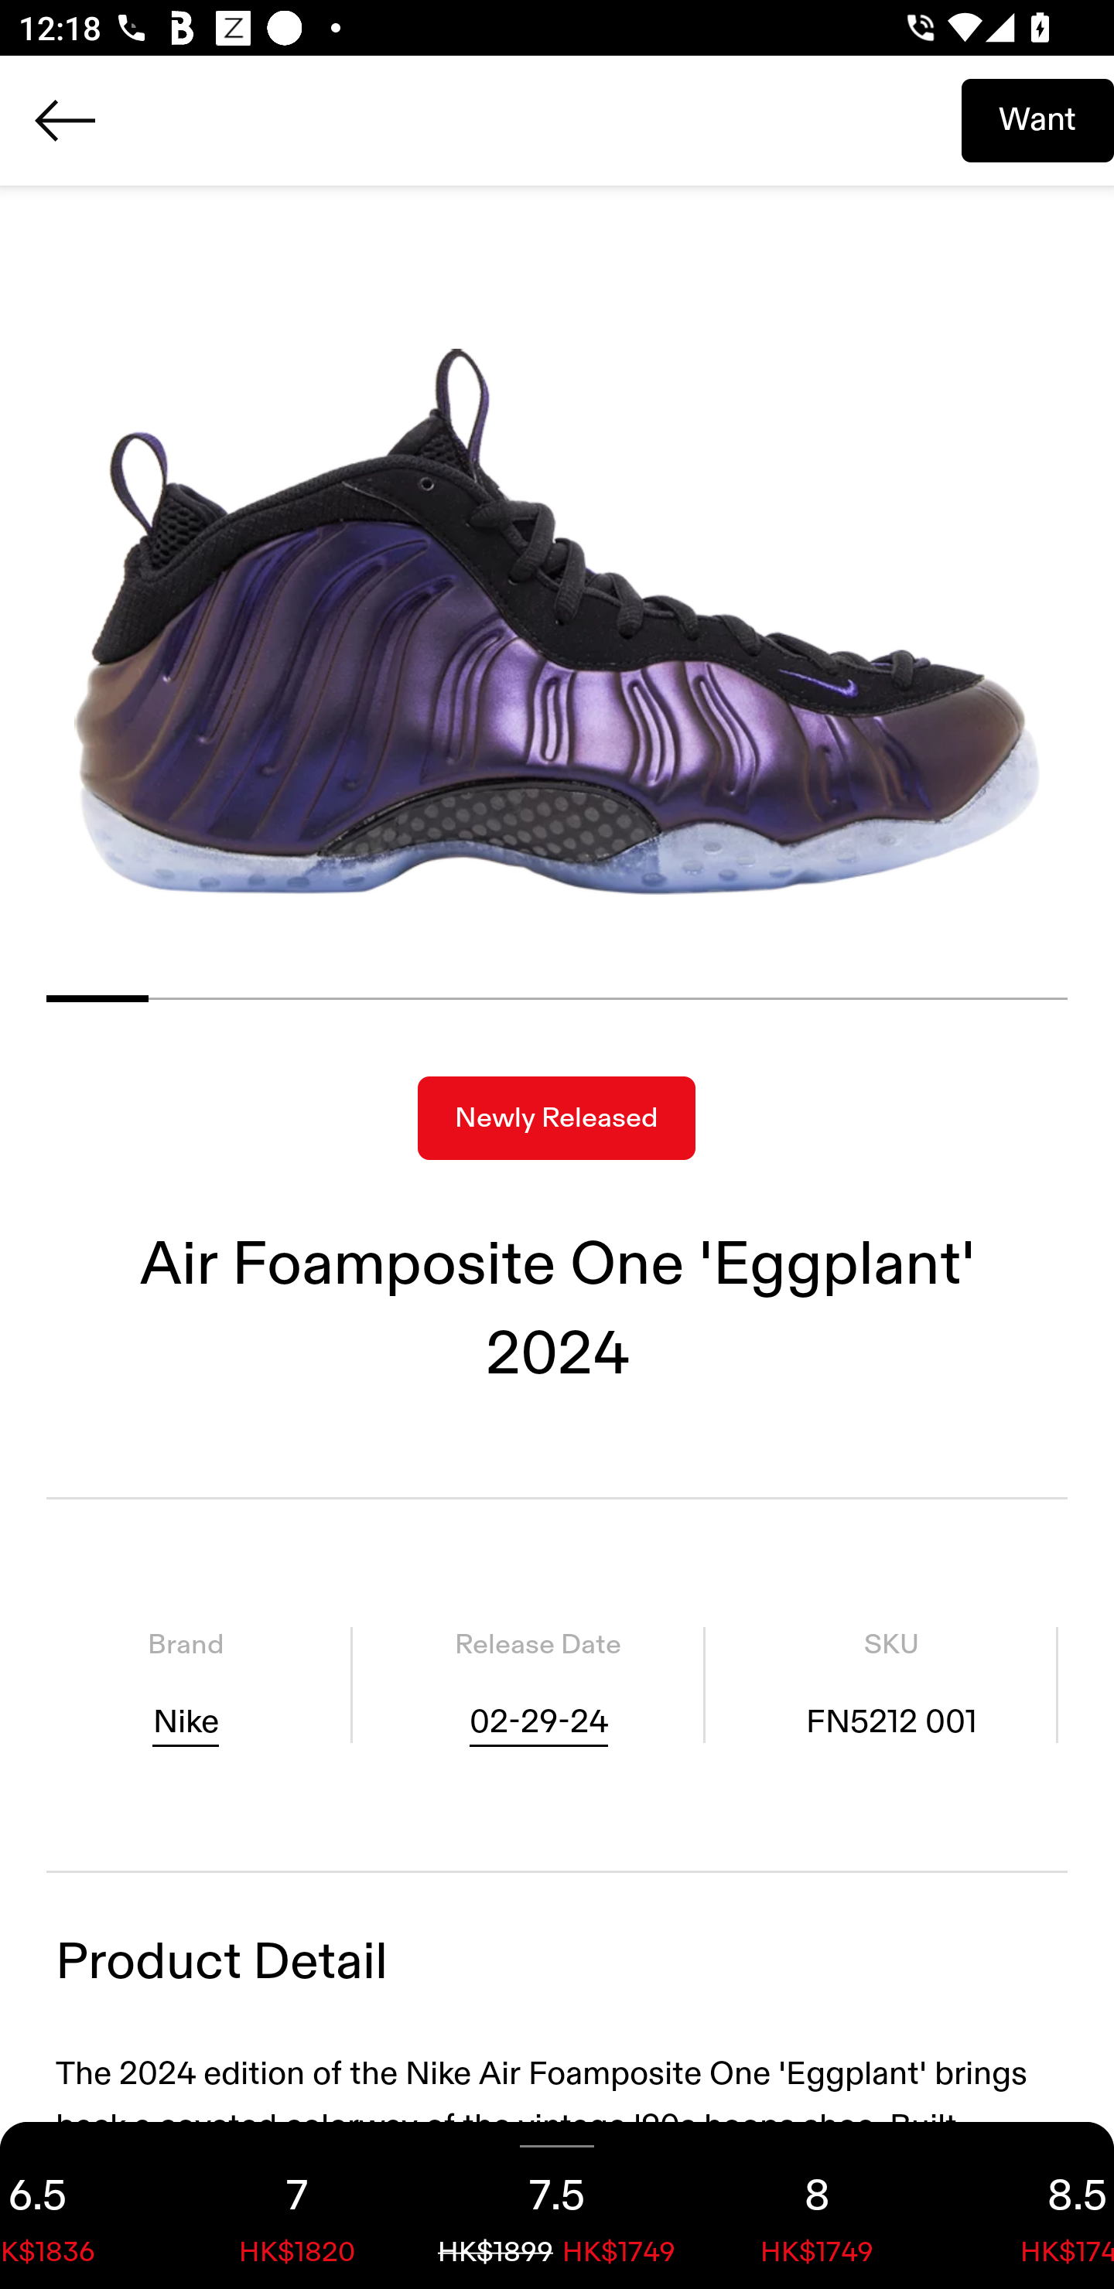 The image size is (1114, 2289). What do you see at coordinates (557, 2205) in the screenshot?
I see `7.5 HK$1899 HK$1749` at bounding box center [557, 2205].